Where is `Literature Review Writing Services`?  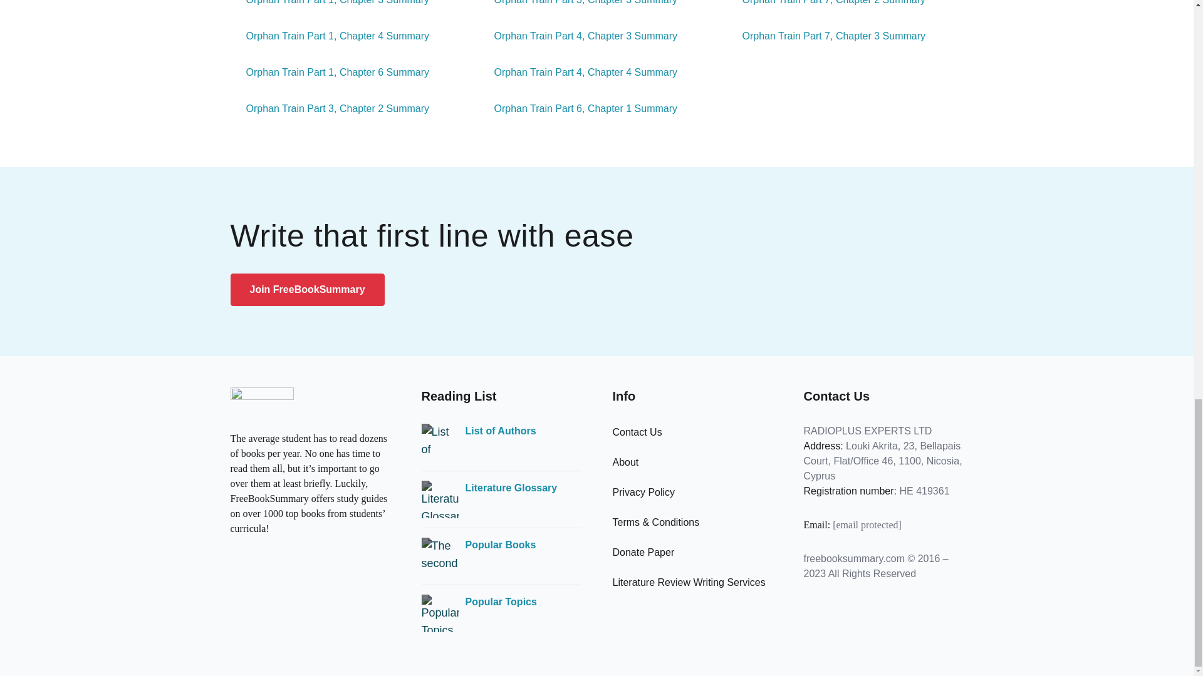
Literature Review Writing Services is located at coordinates (689, 582).